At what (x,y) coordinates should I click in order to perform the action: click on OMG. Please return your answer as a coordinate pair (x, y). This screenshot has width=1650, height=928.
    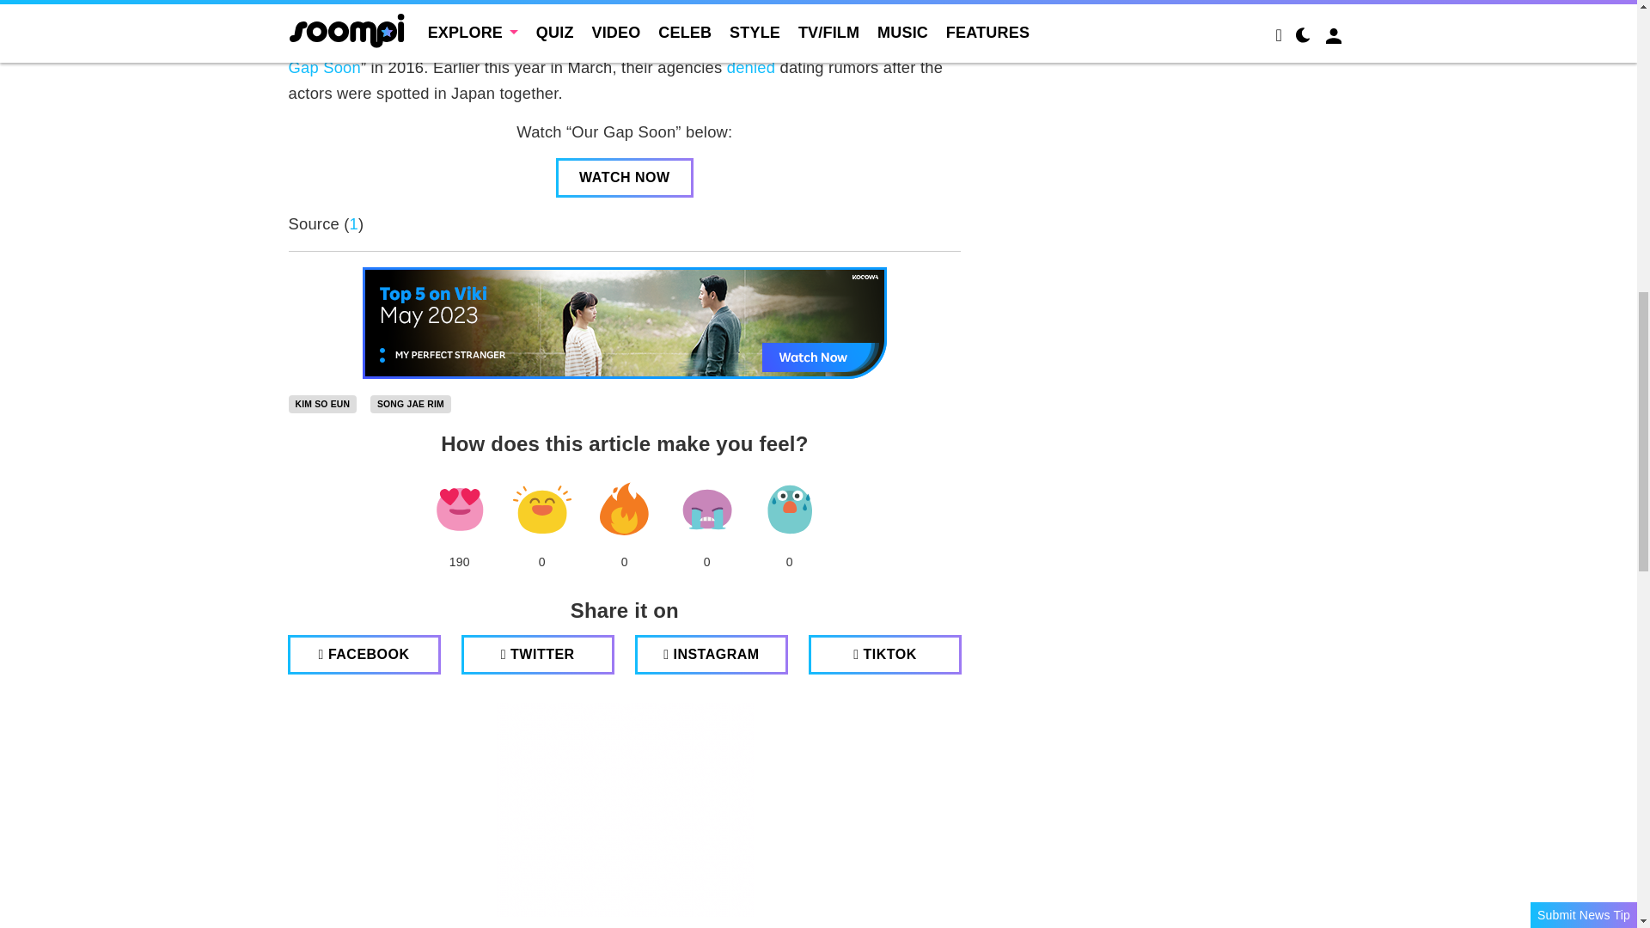
    Looking at the image, I should click on (789, 509).